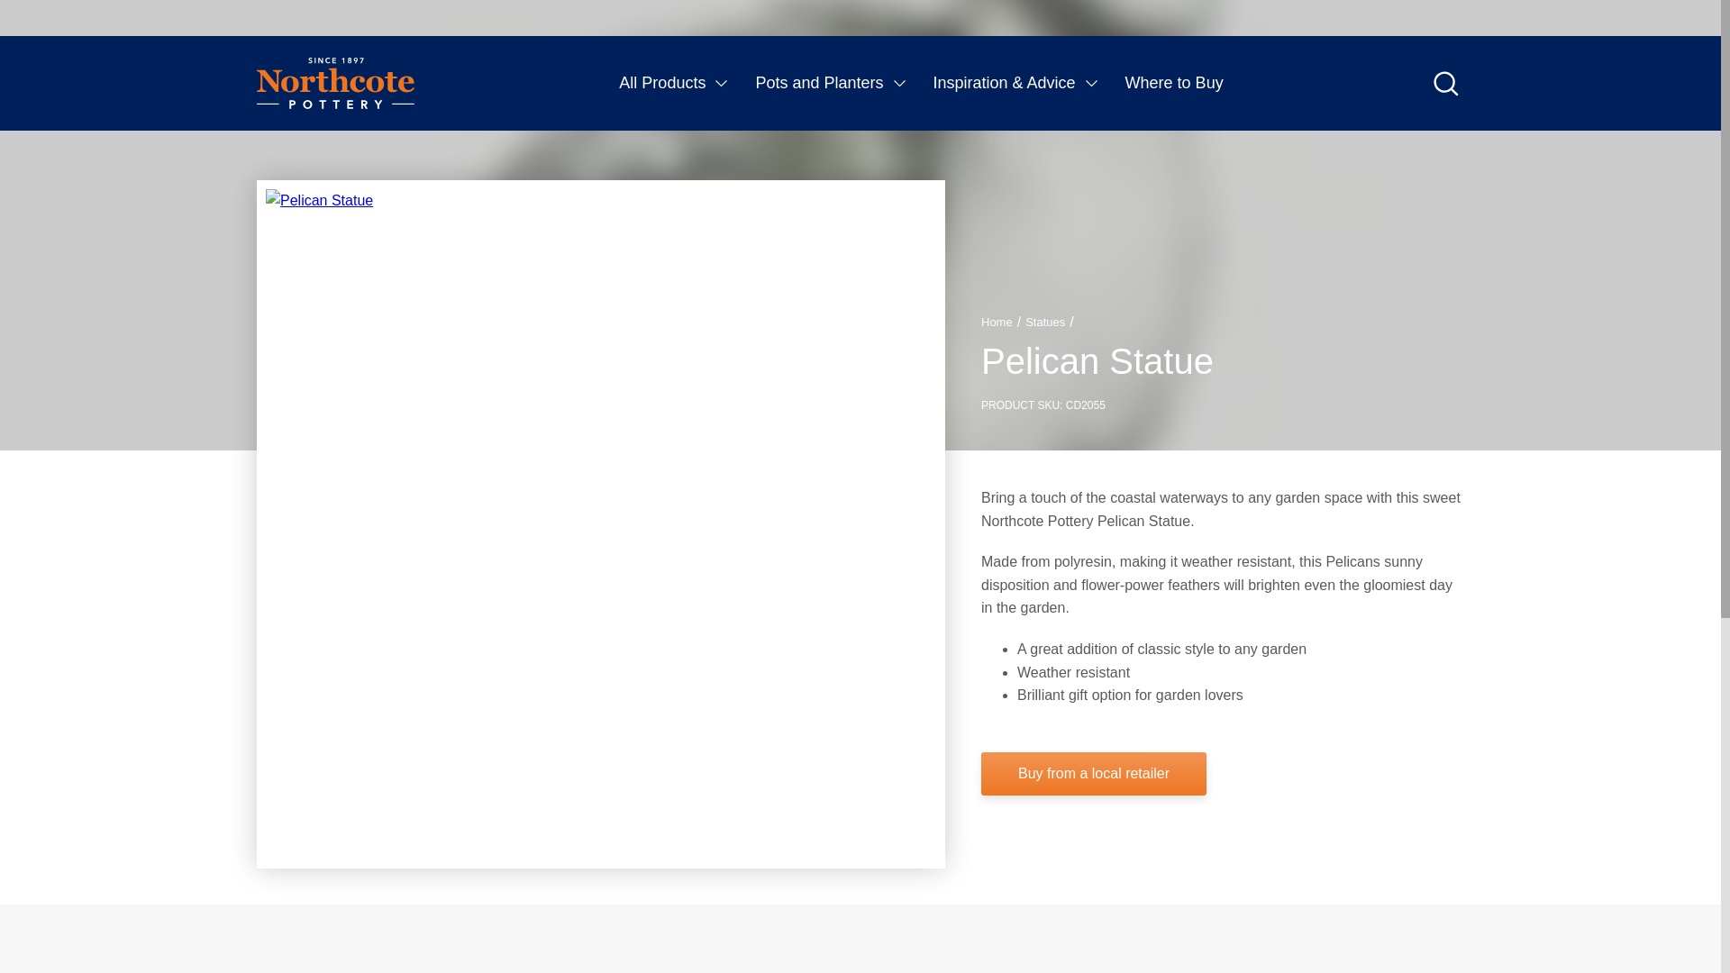  Describe the element at coordinates (674, 83) in the screenshot. I see `All Products` at that location.